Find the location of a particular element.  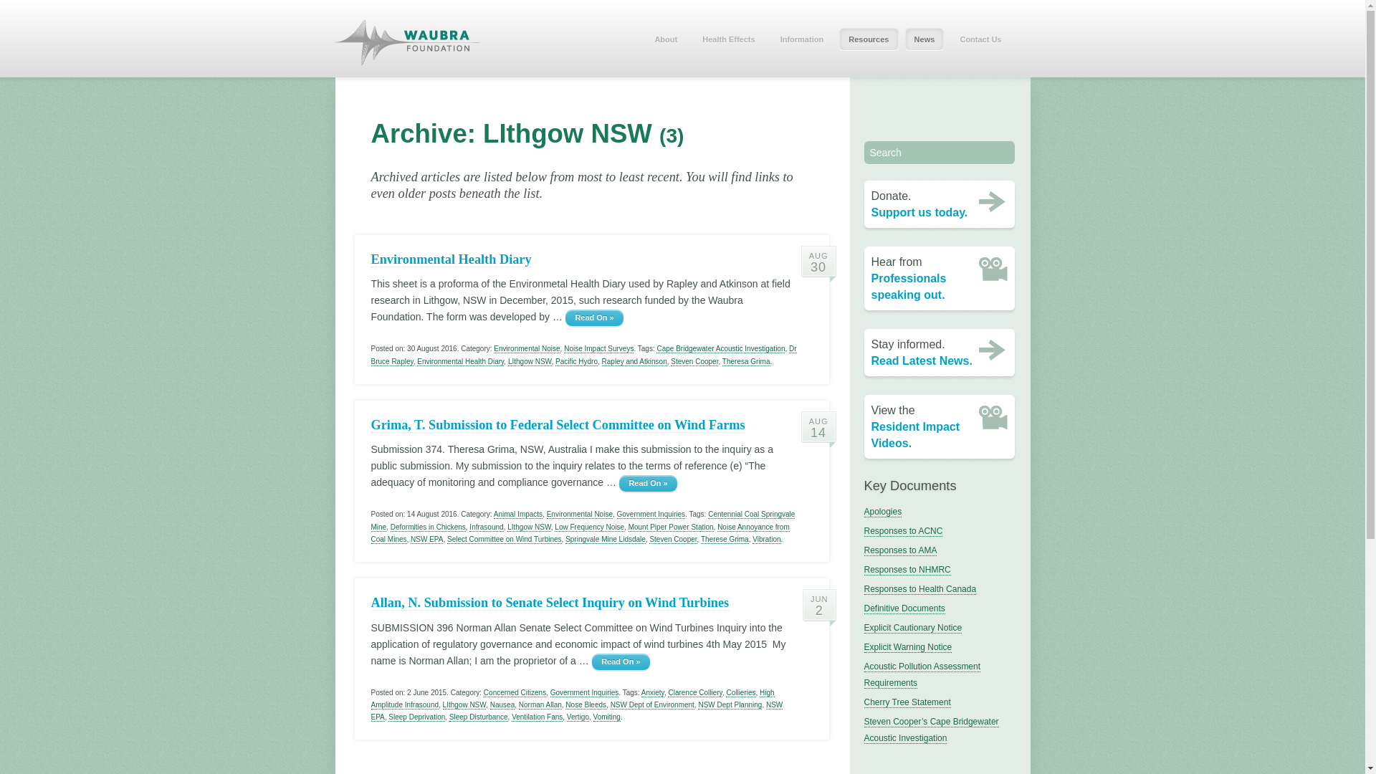

Support us today. is located at coordinates (920, 212).